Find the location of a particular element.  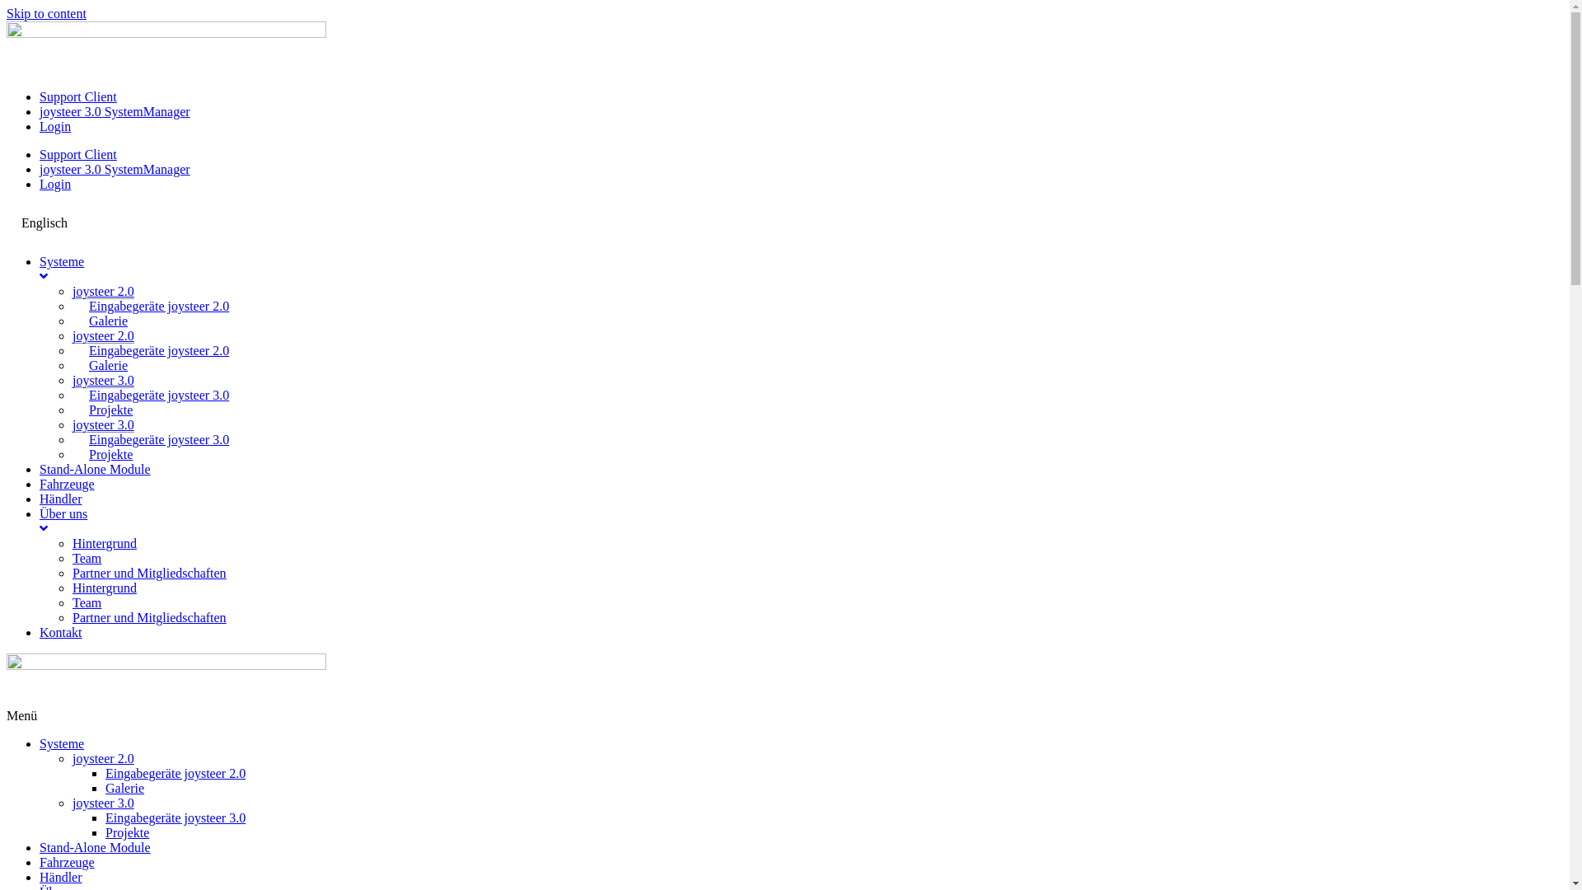

Hintergrund is located at coordinates (105, 588).